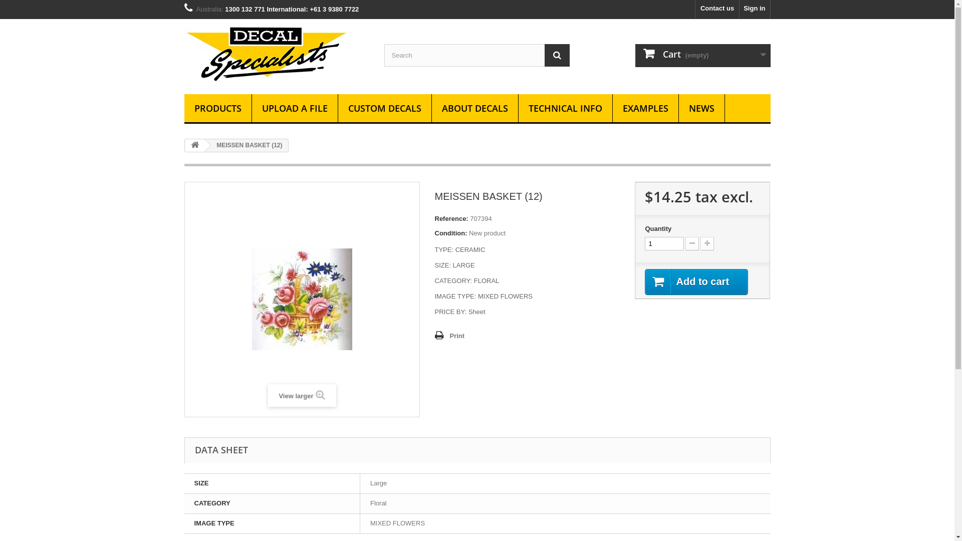  What do you see at coordinates (450, 336) in the screenshot?
I see `Print` at bounding box center [450, 336].